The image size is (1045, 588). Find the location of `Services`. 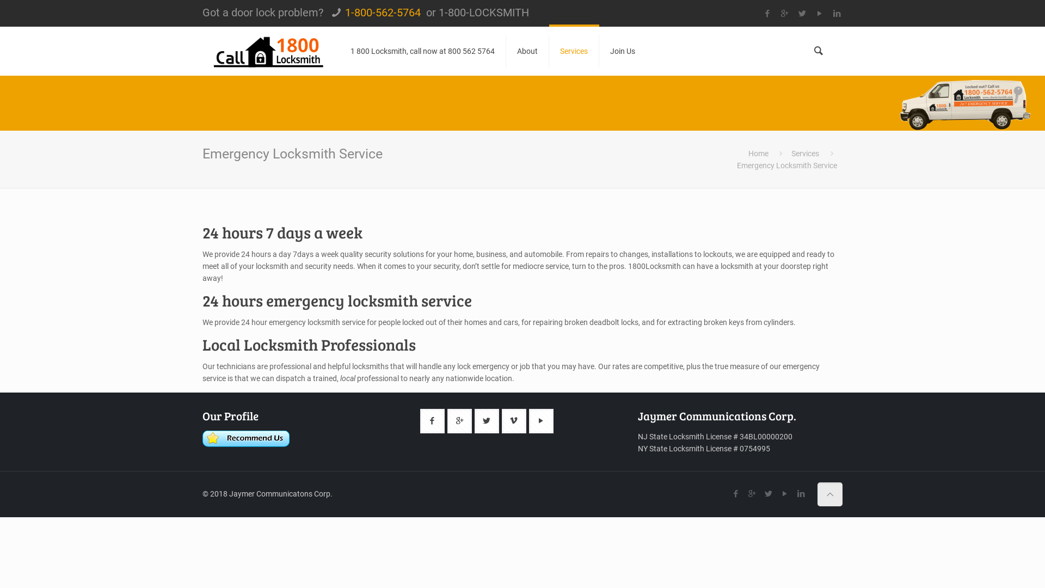

Services is located at coordinates (806, 154).